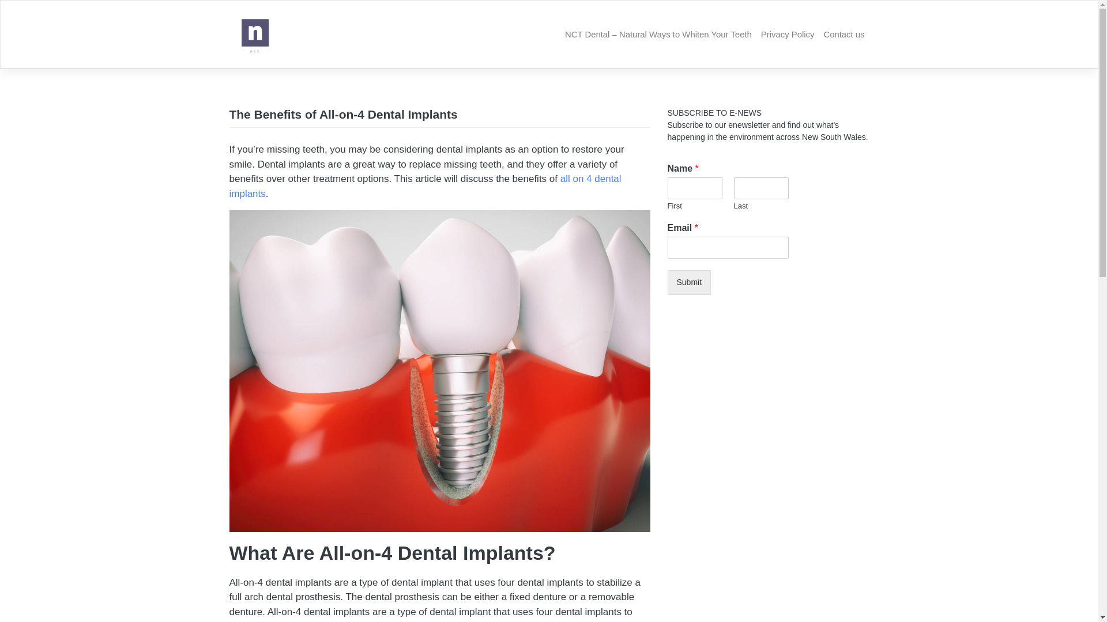 Image resolution: width=1107 pixels, height=622 pixels. I want to click on Privacy Policy, so click(788, 35).